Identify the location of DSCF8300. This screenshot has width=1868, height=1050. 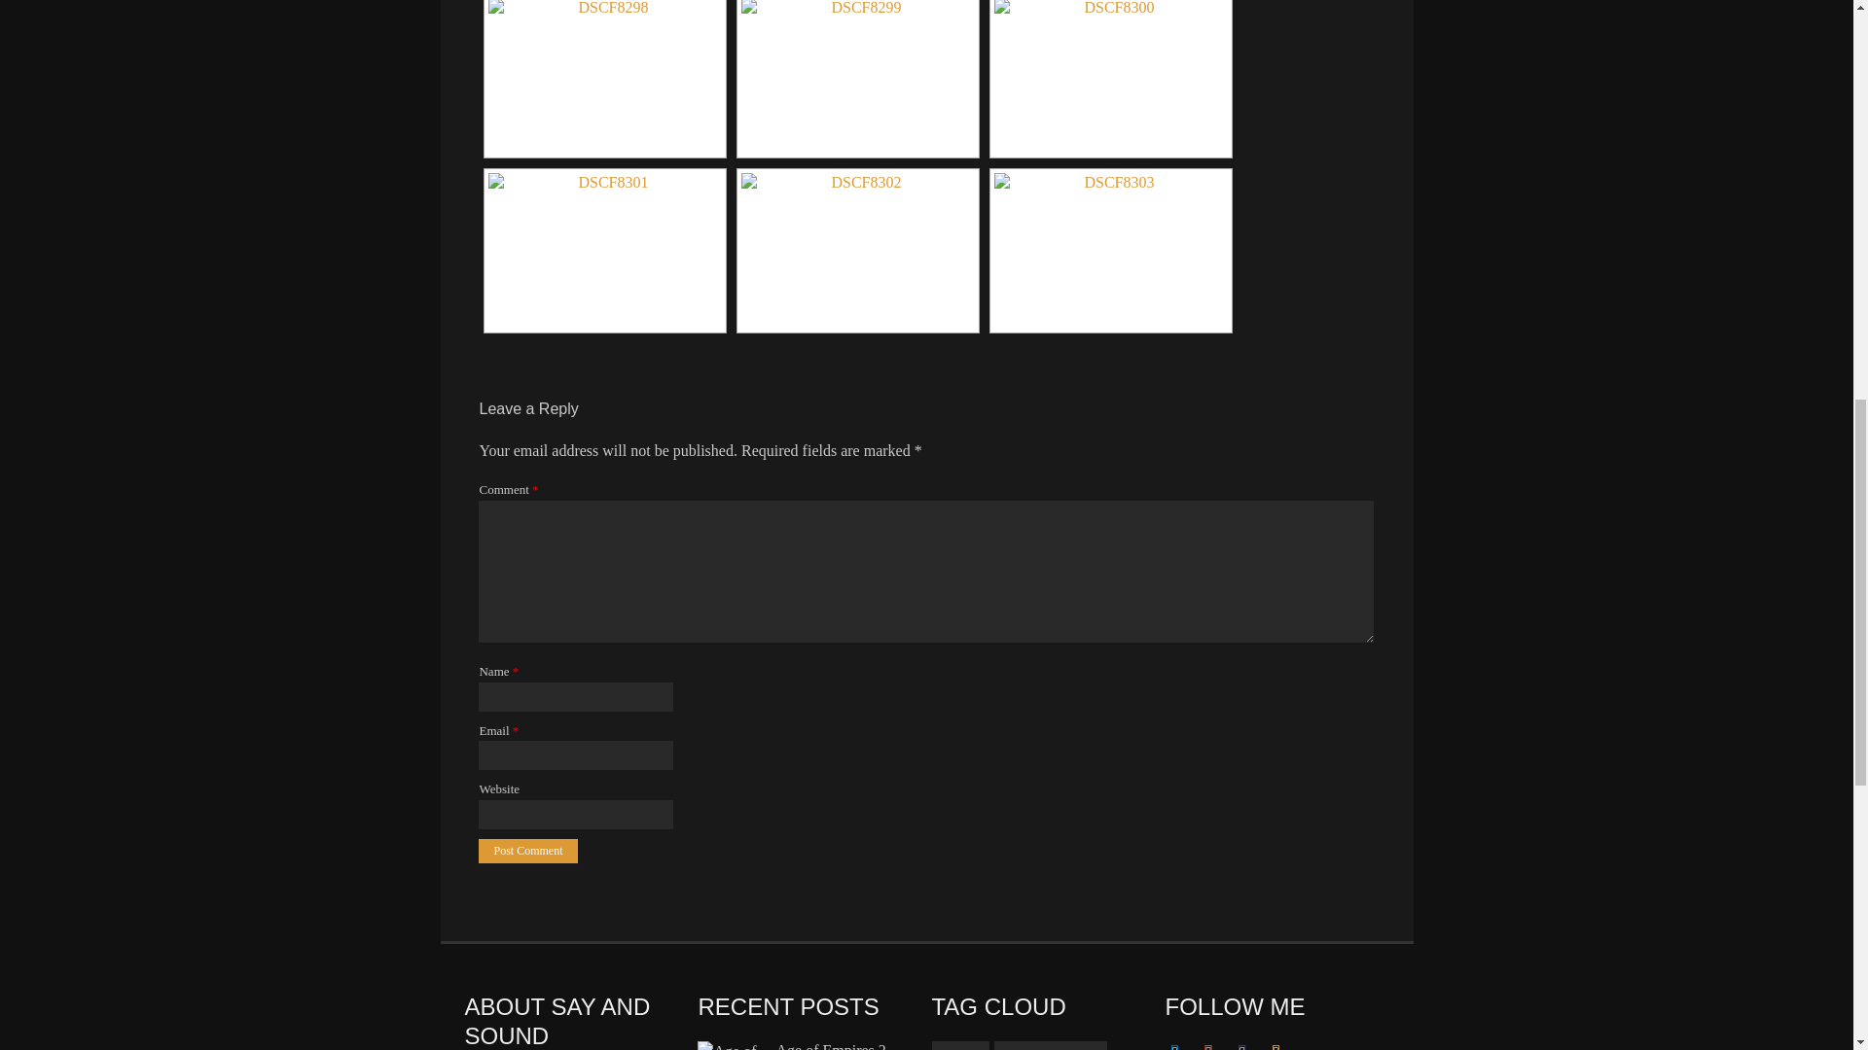
(1110, 76).